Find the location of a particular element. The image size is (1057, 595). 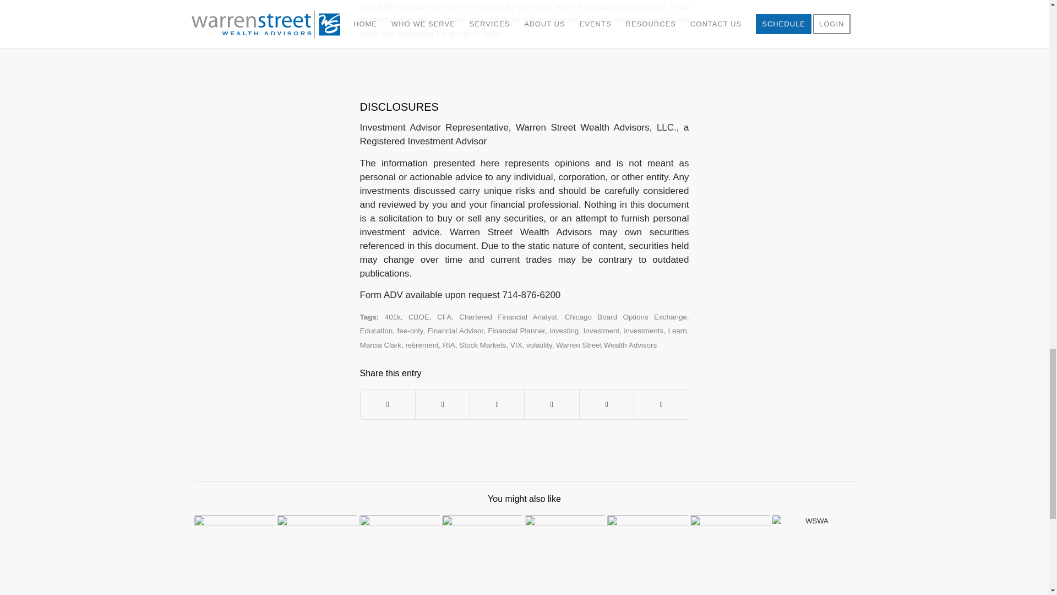

Investment is located at coordinates (601, 331).